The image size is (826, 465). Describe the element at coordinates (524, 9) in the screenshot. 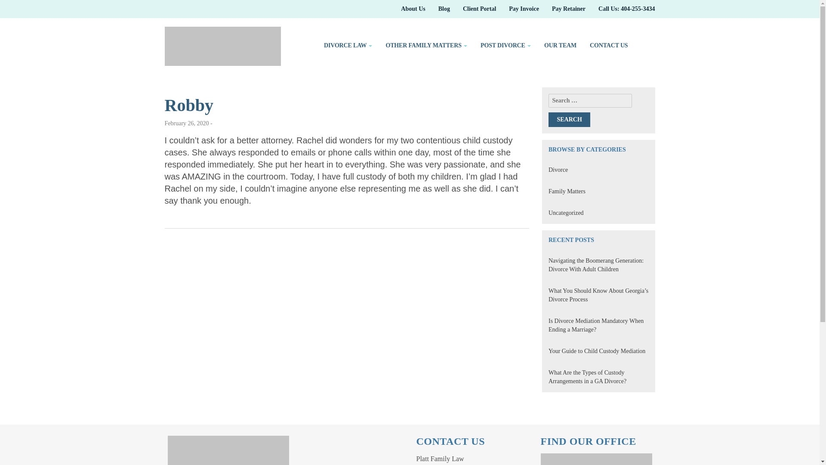

I see `Pay Invoice` at that location.